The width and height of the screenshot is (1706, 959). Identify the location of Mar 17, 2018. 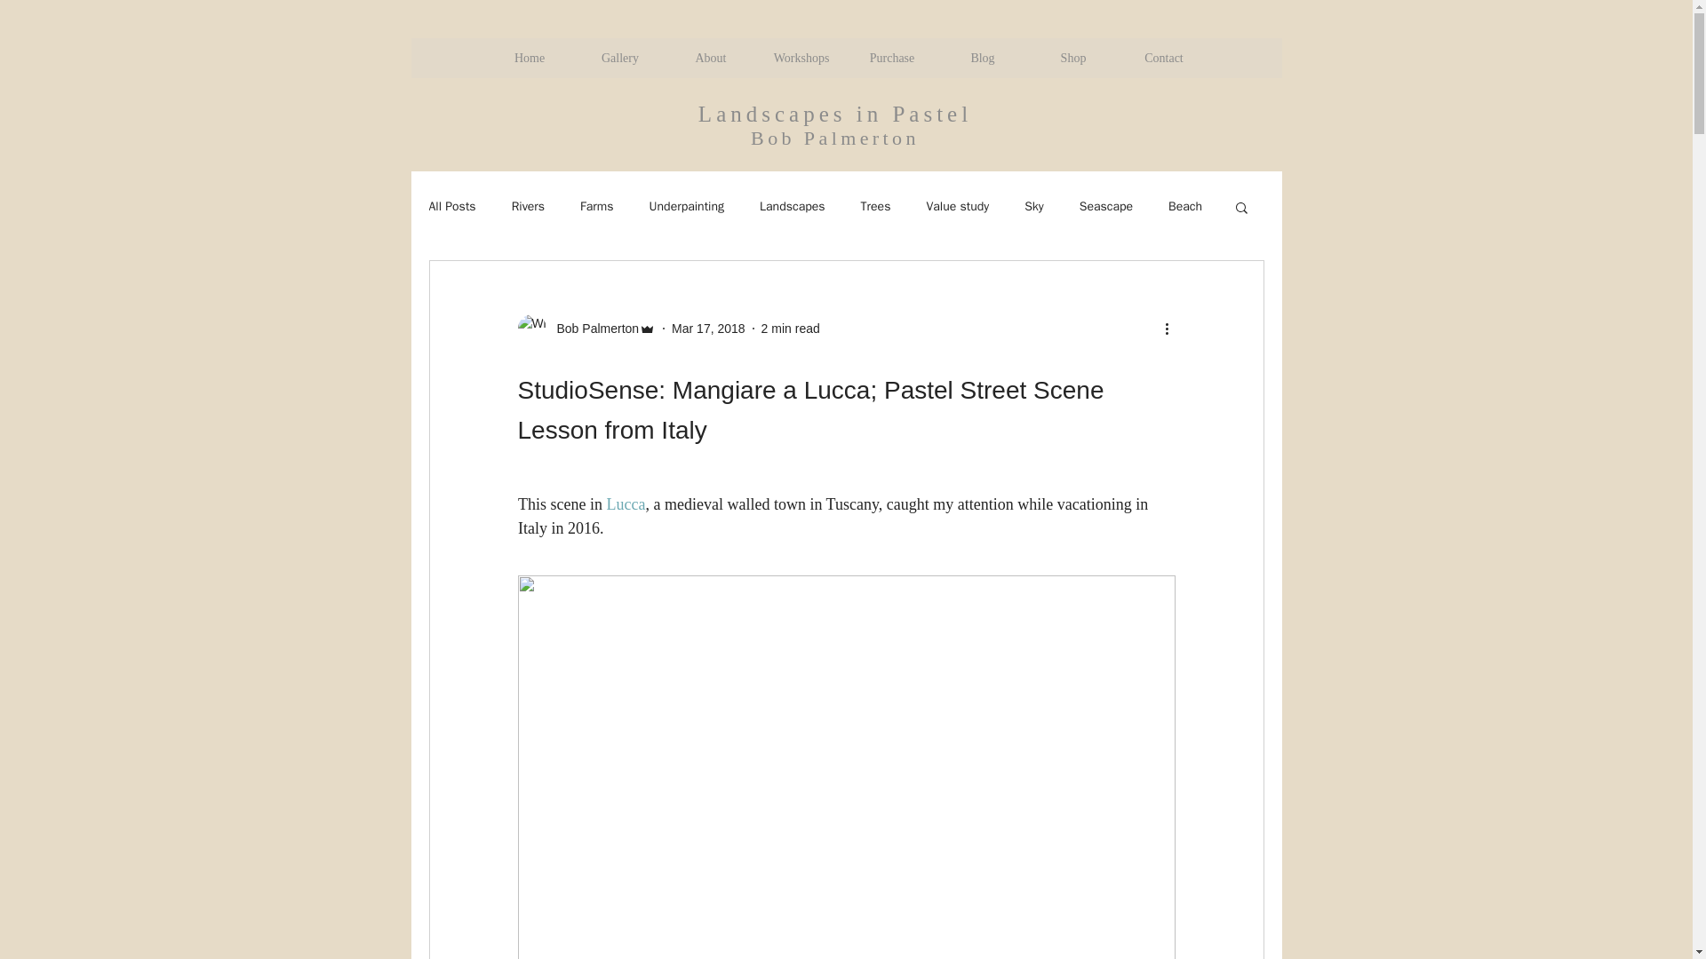
(709, 329).